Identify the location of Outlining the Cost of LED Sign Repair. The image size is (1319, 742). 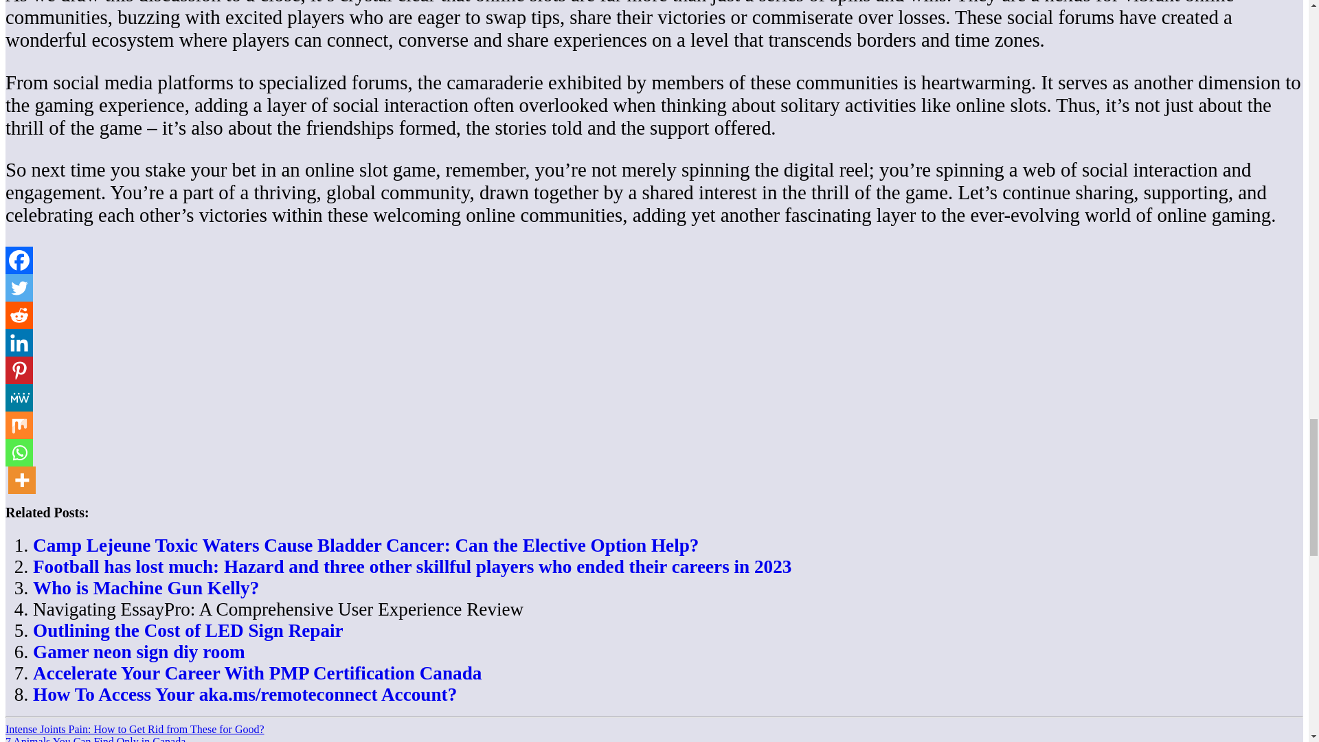
(188, 631).